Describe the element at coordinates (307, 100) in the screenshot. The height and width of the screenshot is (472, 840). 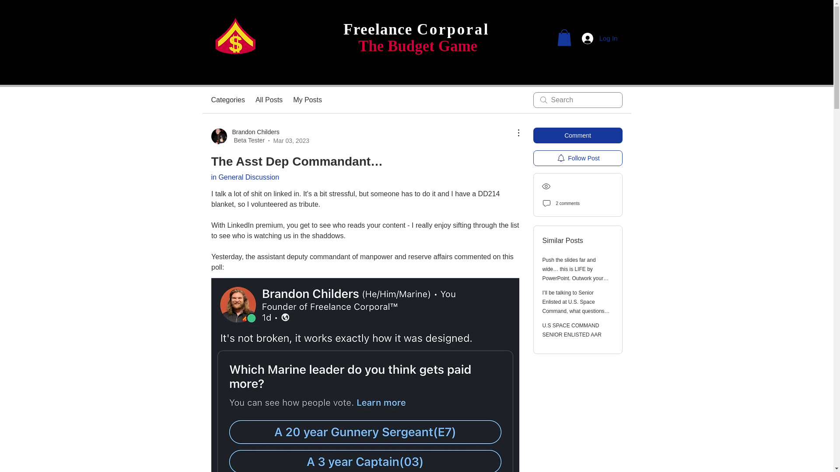
I see `My Posts` at that location.